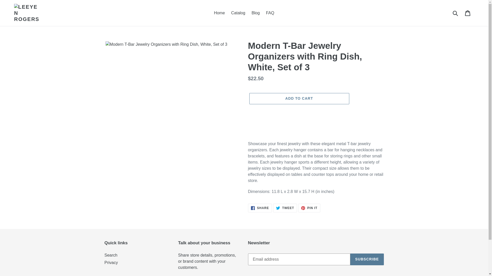 The height and width of the screenshot is (276, 492). Describe the element at coordinates (456, 13) in the screenshot. I see `Submit` at that location.